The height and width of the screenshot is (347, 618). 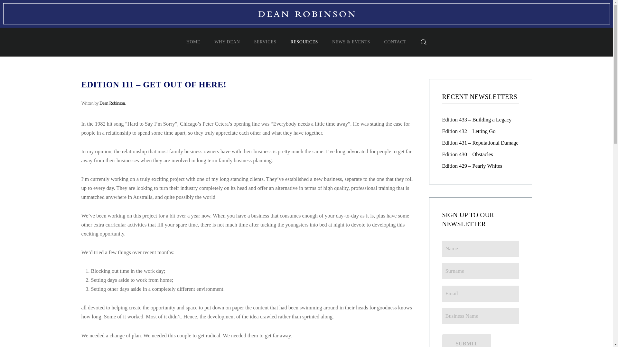 I want to click on Submit, so click(x=467, y=340).